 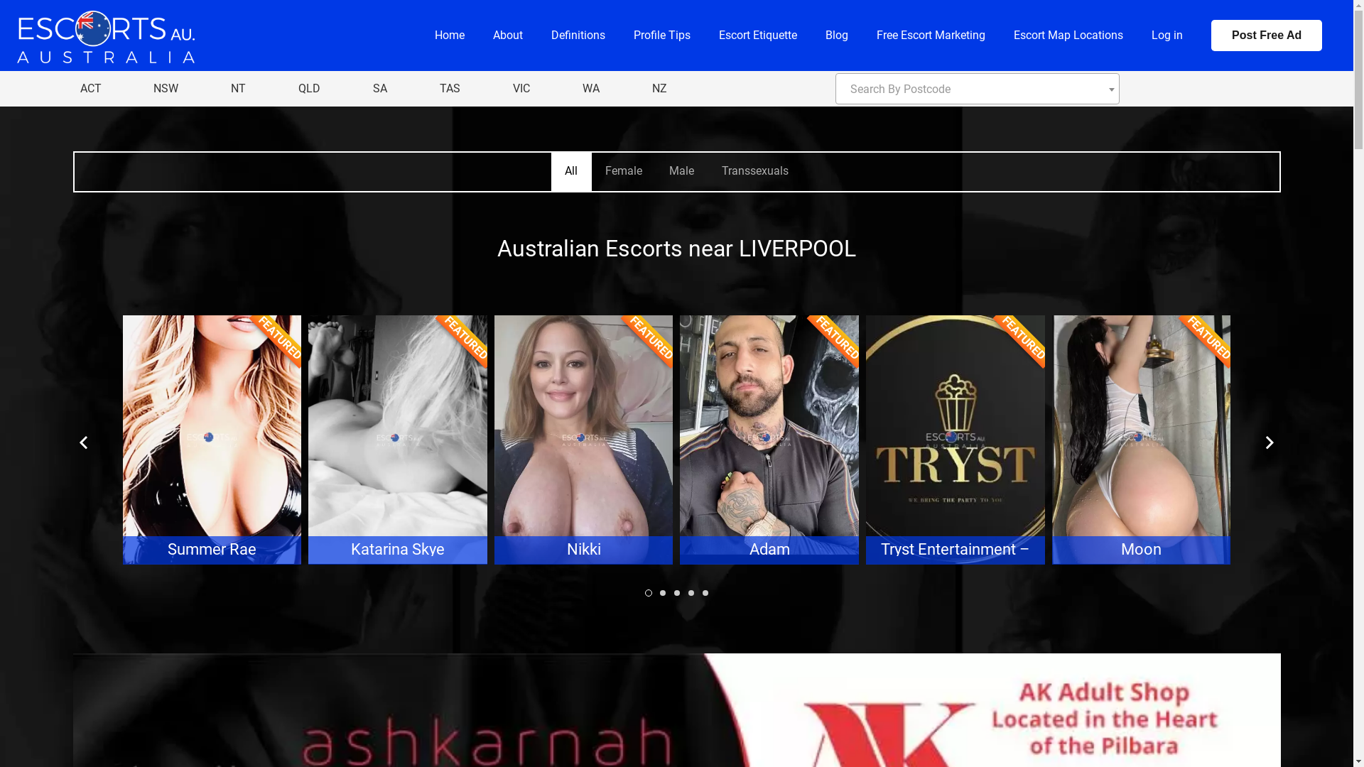 What do you see at coordinates (837, 36) in the screenshot?
I see `Blog` at bounding box center [837, 36].